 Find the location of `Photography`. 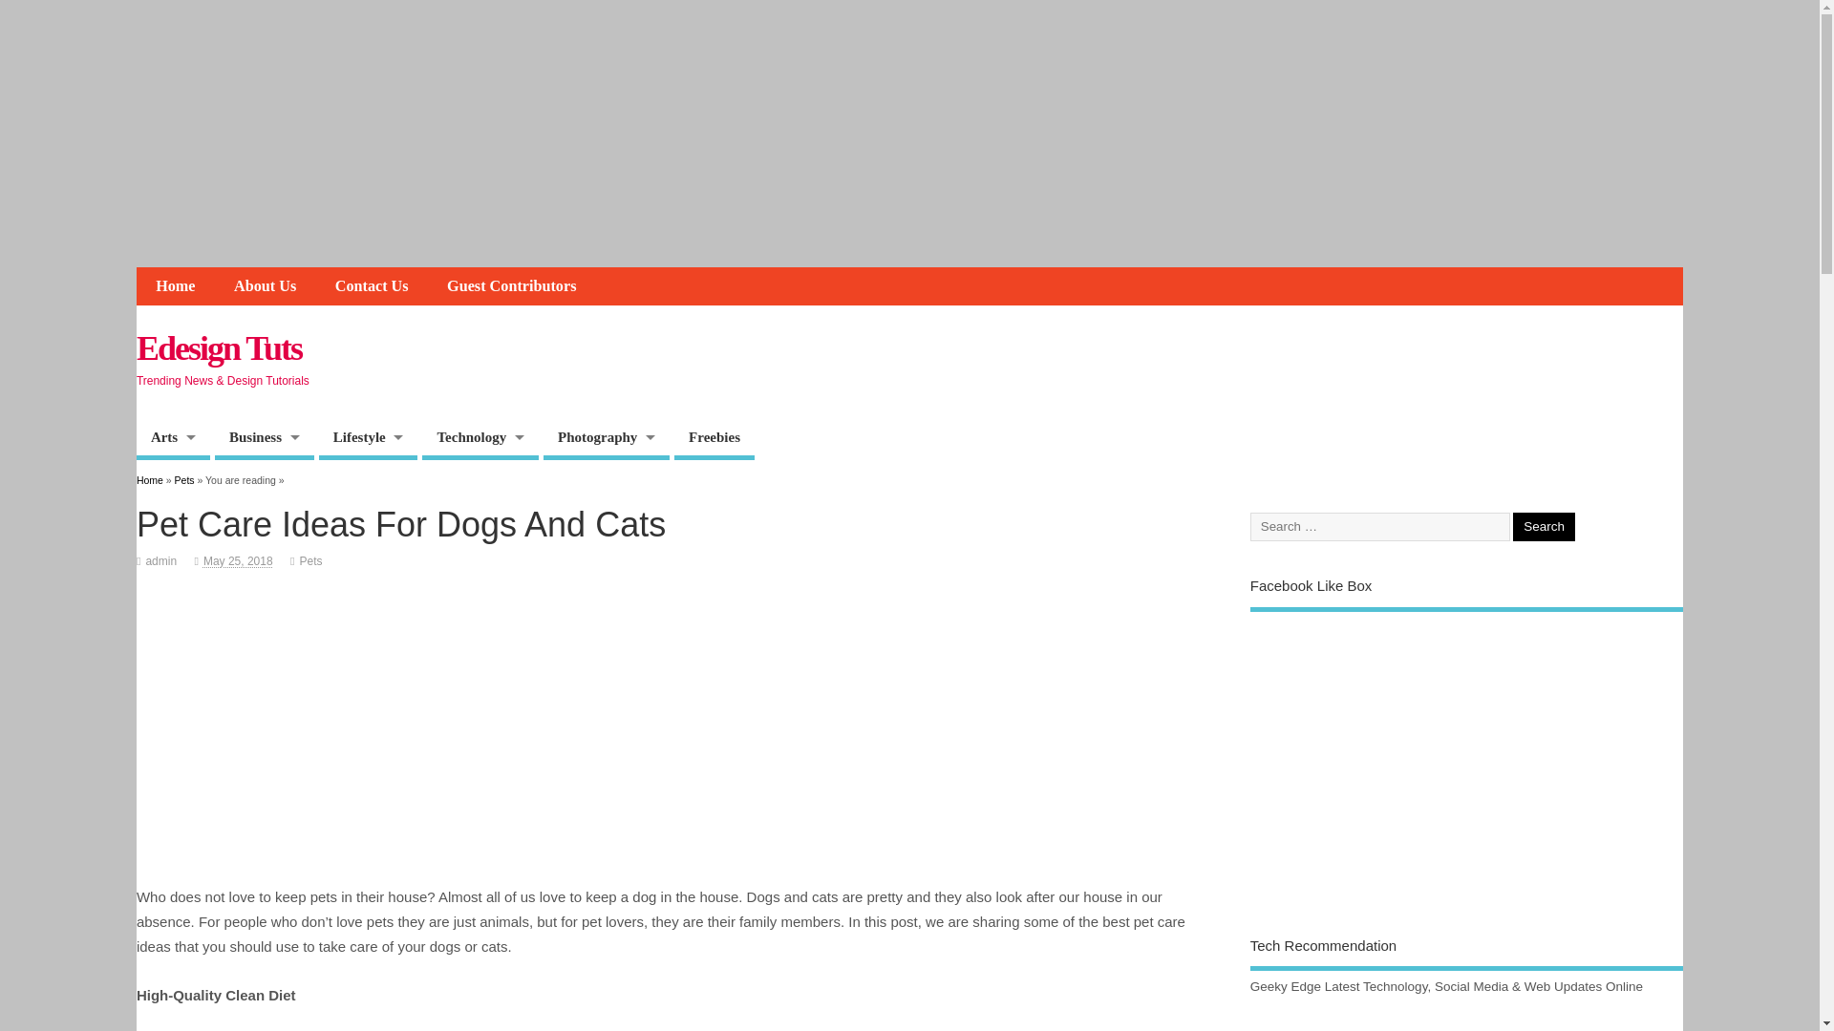

Photography is located at coordinates (606, 439).